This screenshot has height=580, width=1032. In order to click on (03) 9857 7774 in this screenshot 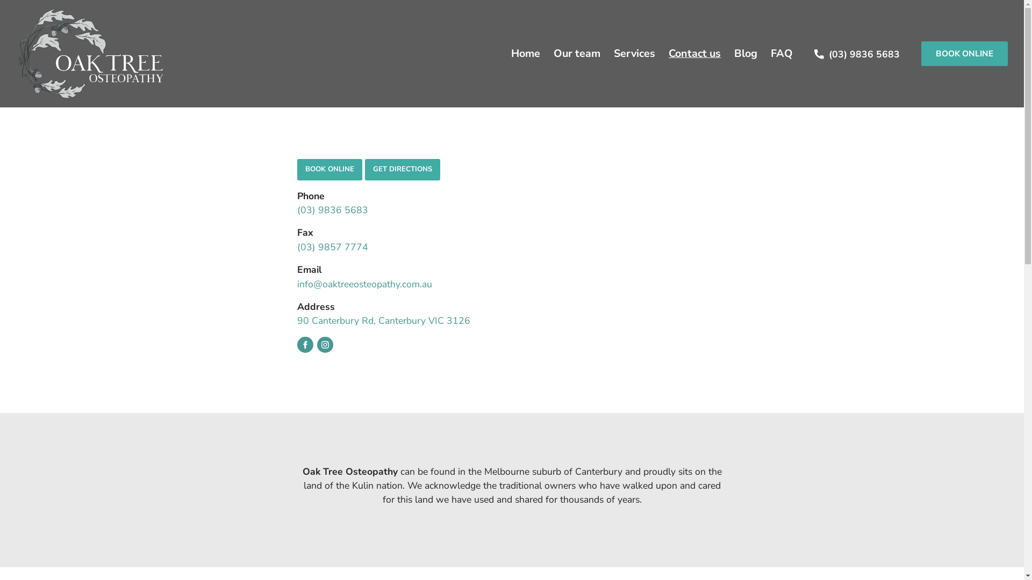, I will do `click(332, 247)`.